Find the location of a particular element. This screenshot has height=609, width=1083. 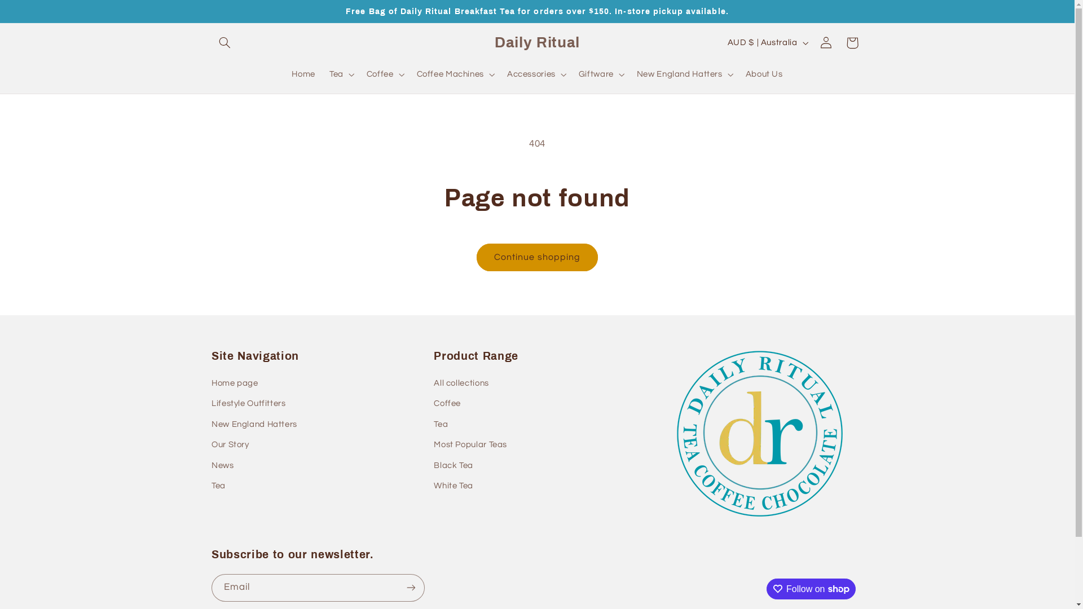

Lifestyle Outfitters is located at coordinates (248, 404).